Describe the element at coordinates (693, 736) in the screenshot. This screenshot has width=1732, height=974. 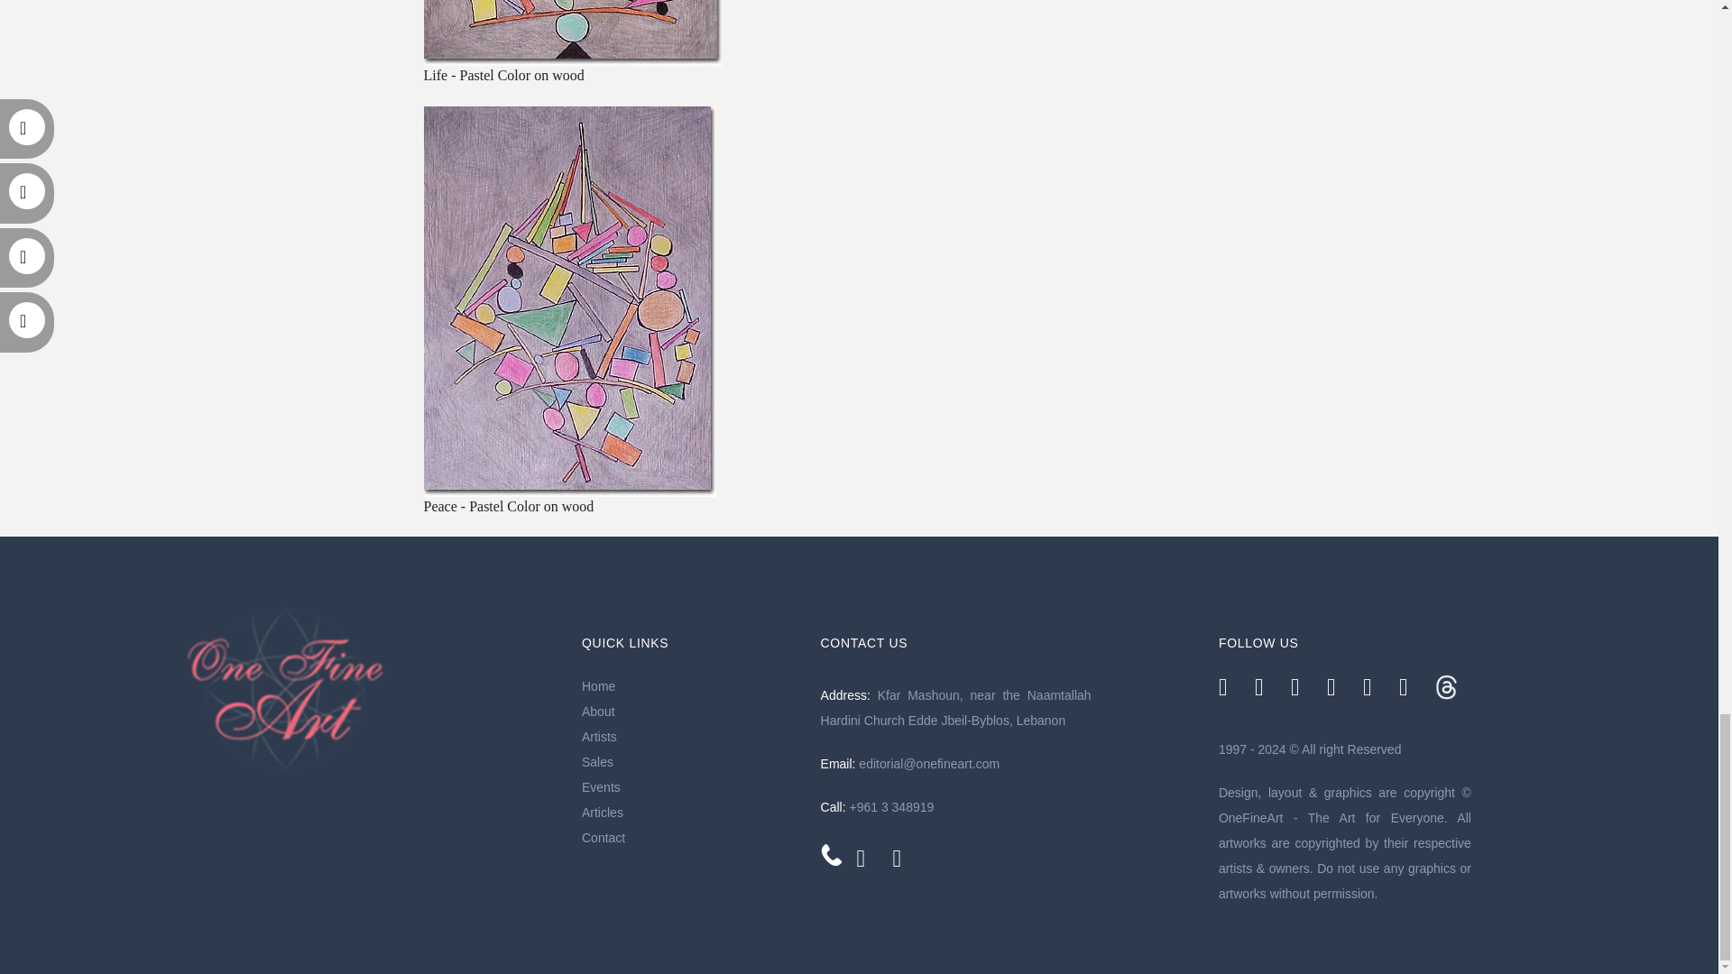
I see `Artists` at that location.